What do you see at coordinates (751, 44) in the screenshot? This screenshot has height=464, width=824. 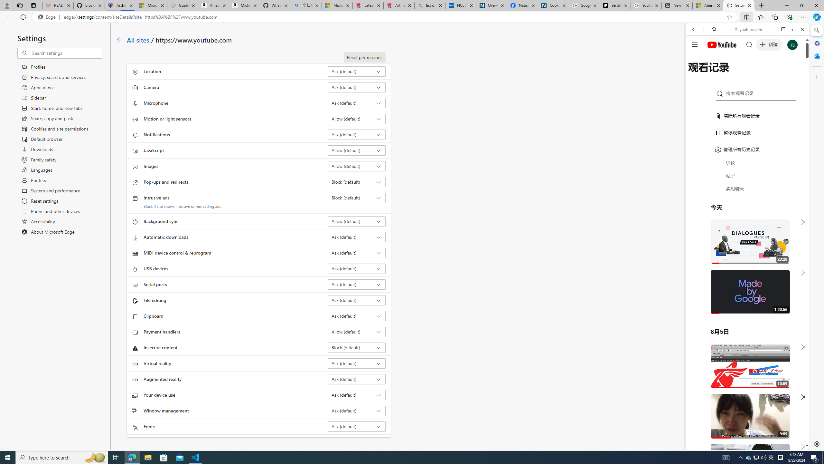 I see `Search the web` at bounding box center [751, 44].